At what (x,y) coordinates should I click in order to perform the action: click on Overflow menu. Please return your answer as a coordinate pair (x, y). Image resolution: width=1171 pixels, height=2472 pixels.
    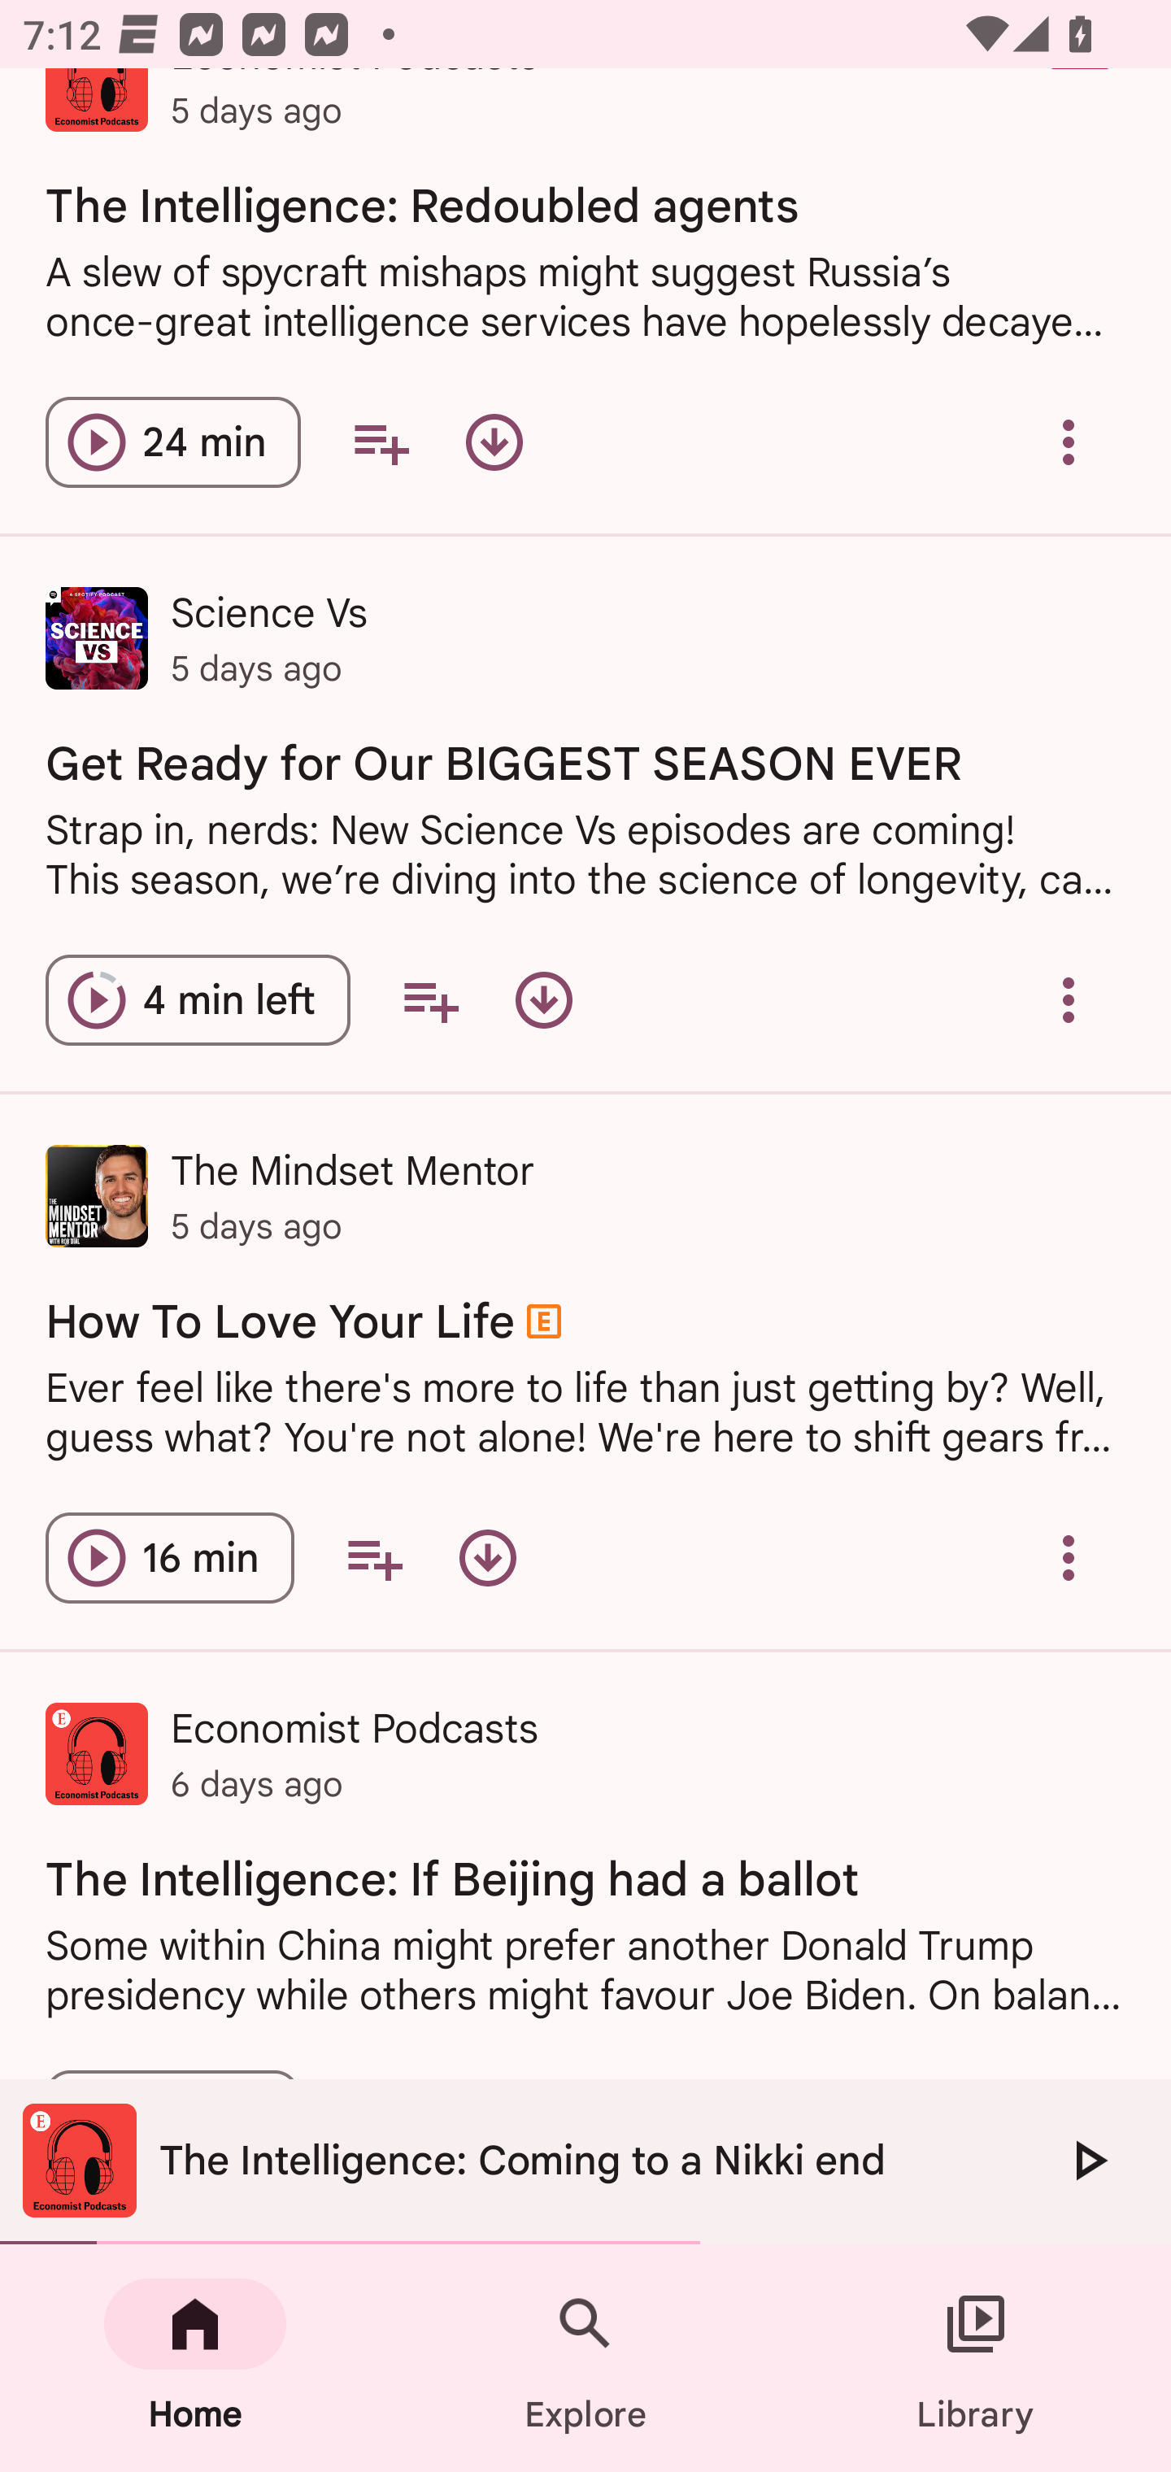
    Looking at the image, I should click on (1069, 442).